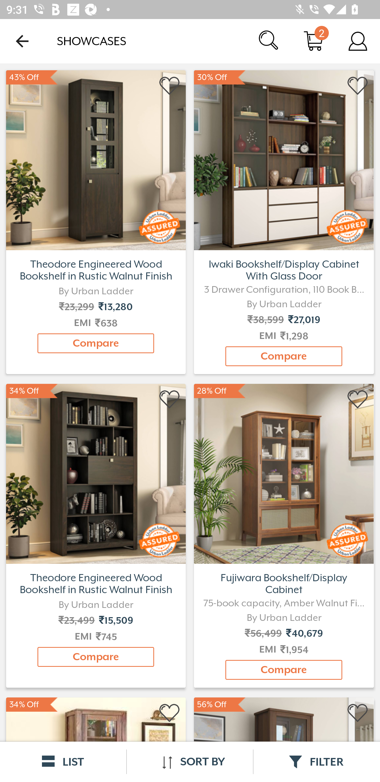 The image size is (380, 782). I want to click on , so click(170, 86).